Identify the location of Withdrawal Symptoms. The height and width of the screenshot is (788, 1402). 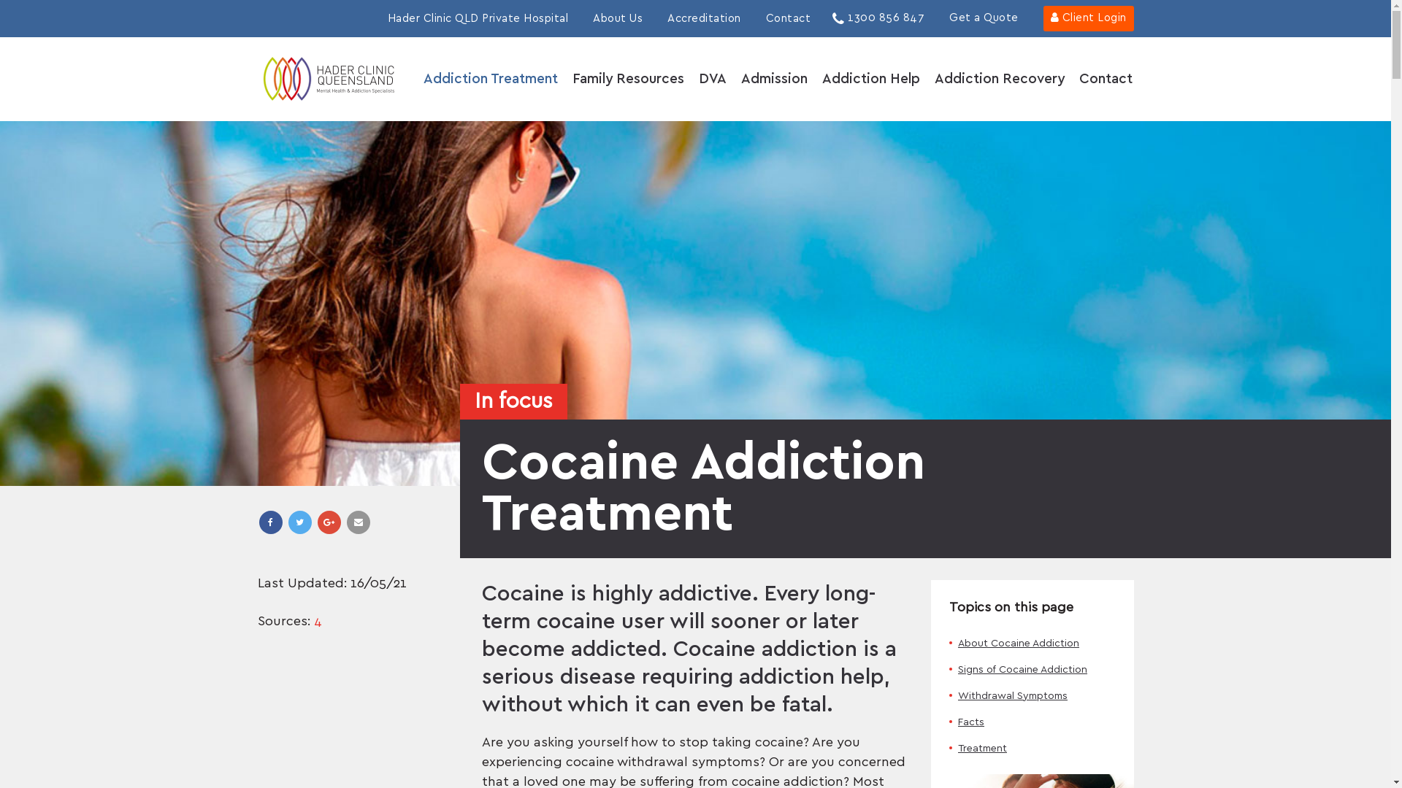
(1033, 696).